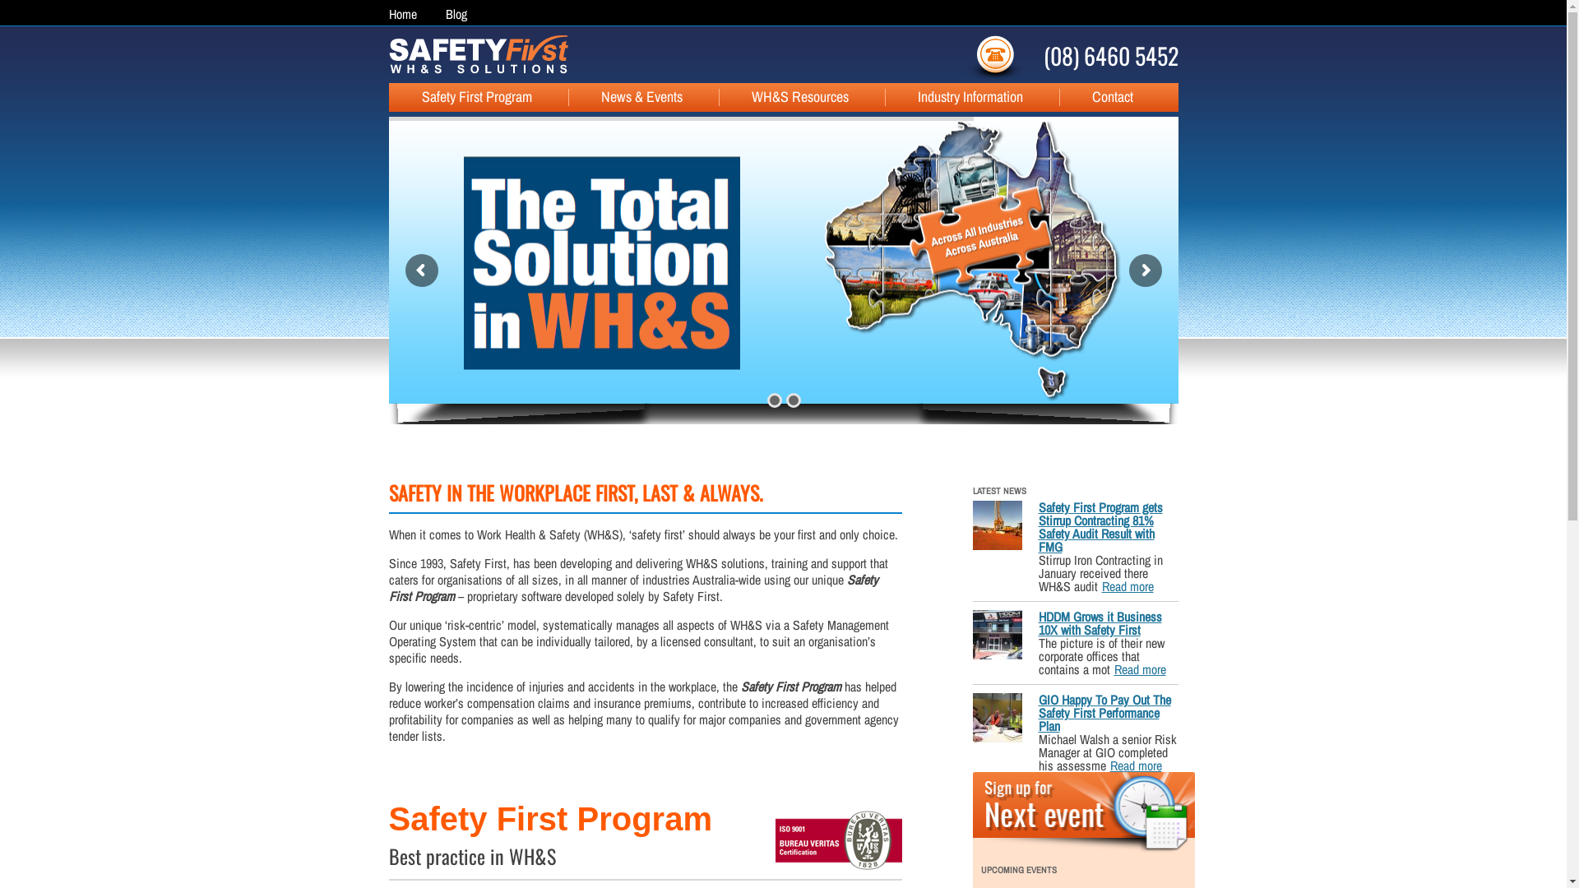 The image size is (1579, 888). What do you see at coordinates (954, 97) in the screenshot?
I see `Industry Information` at bounding box center [954, 97].